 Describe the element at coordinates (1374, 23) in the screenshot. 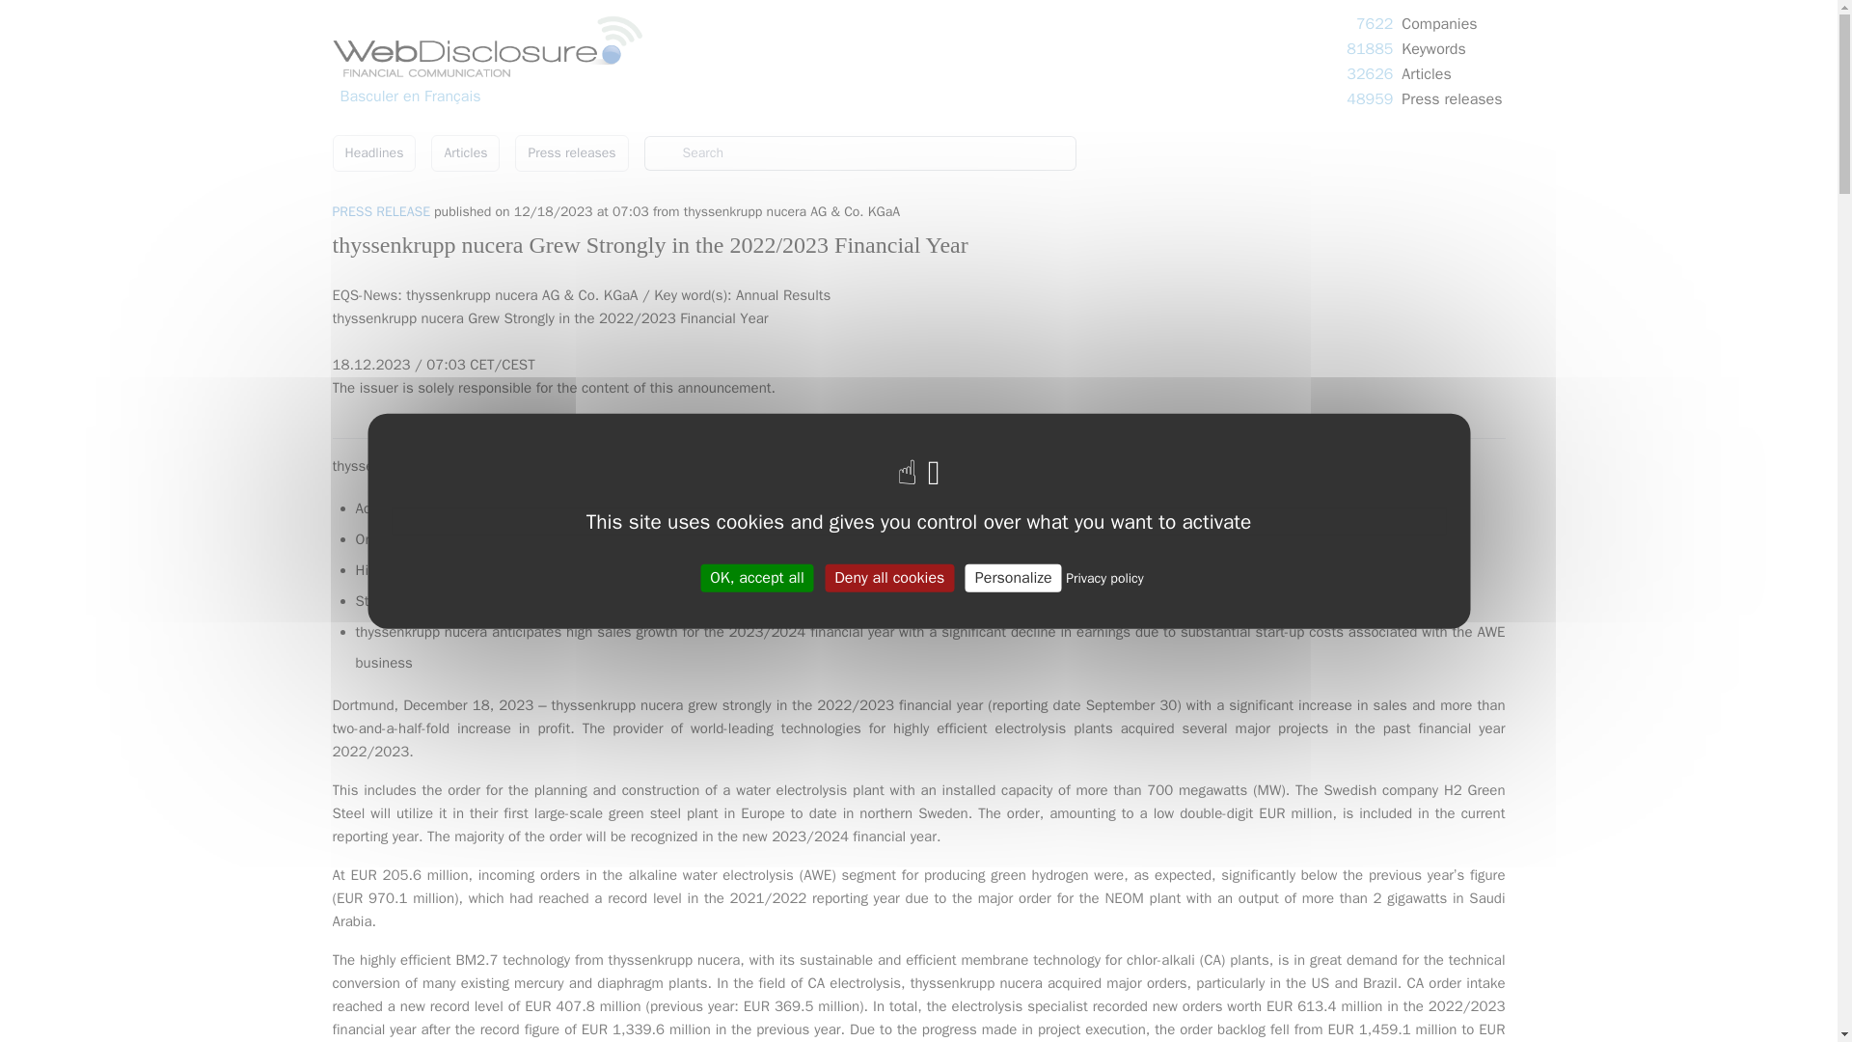

I see `7622` at that location.